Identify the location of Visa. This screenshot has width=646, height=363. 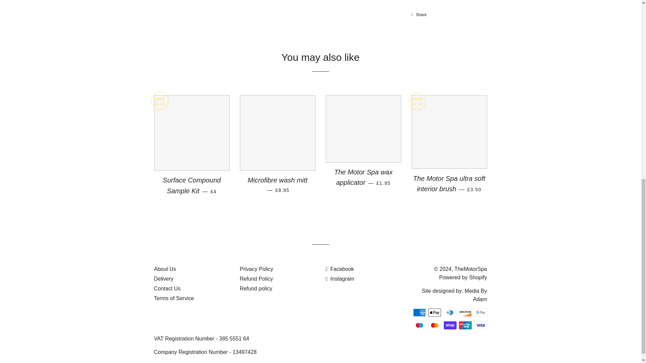
(480, 325).